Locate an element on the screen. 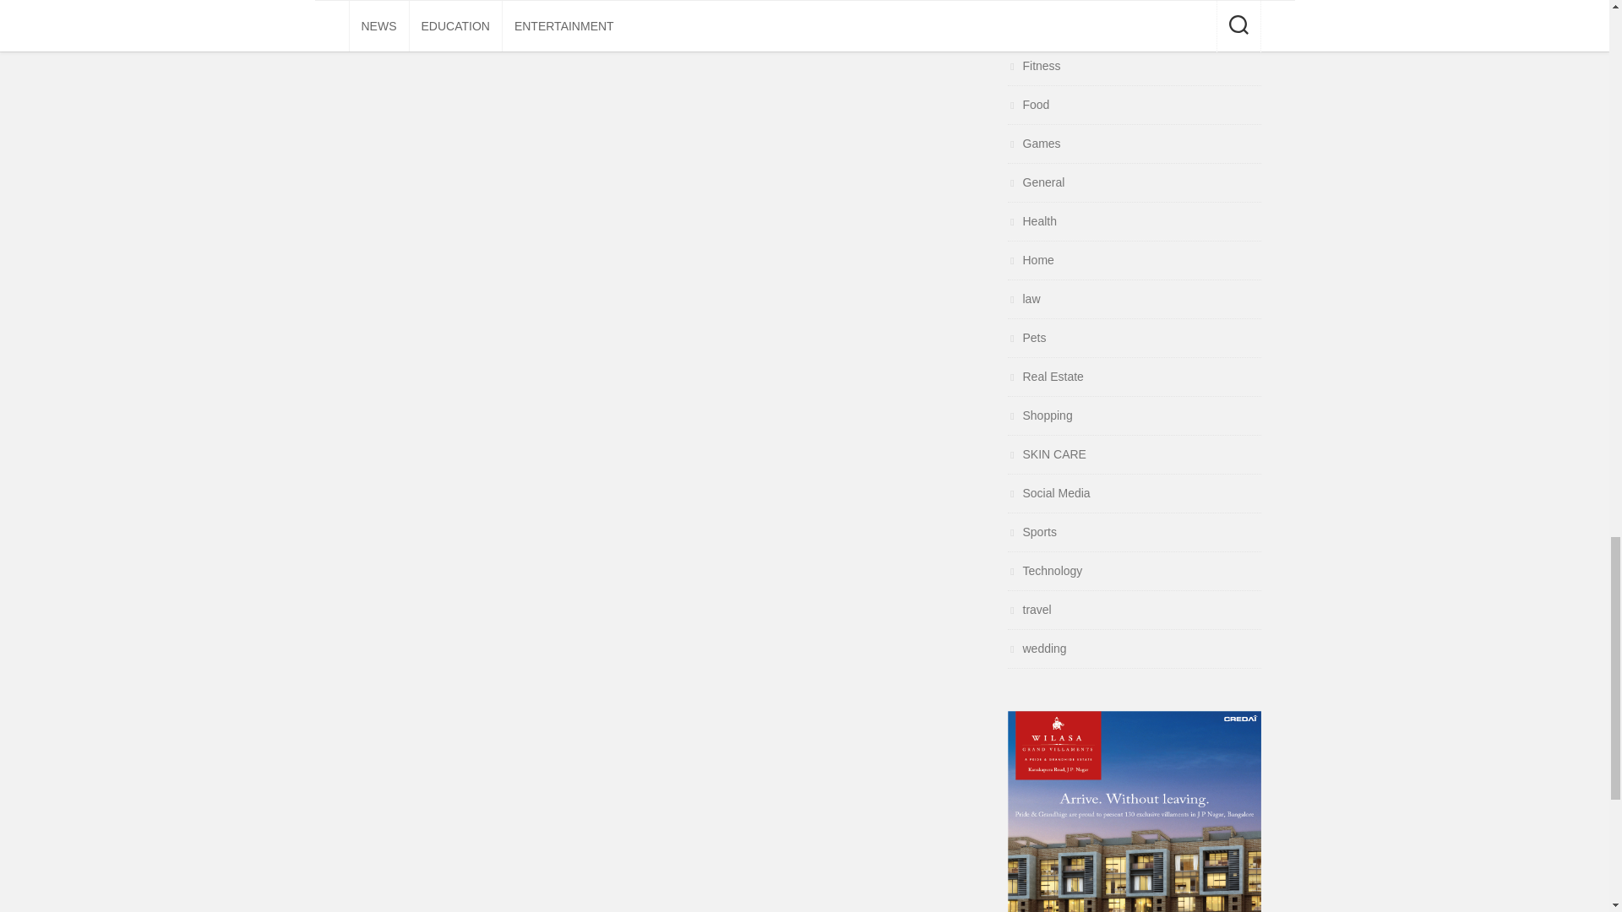 This screenshot has height=912, width=1622. Fitness is located at coordinates (1034, 66).